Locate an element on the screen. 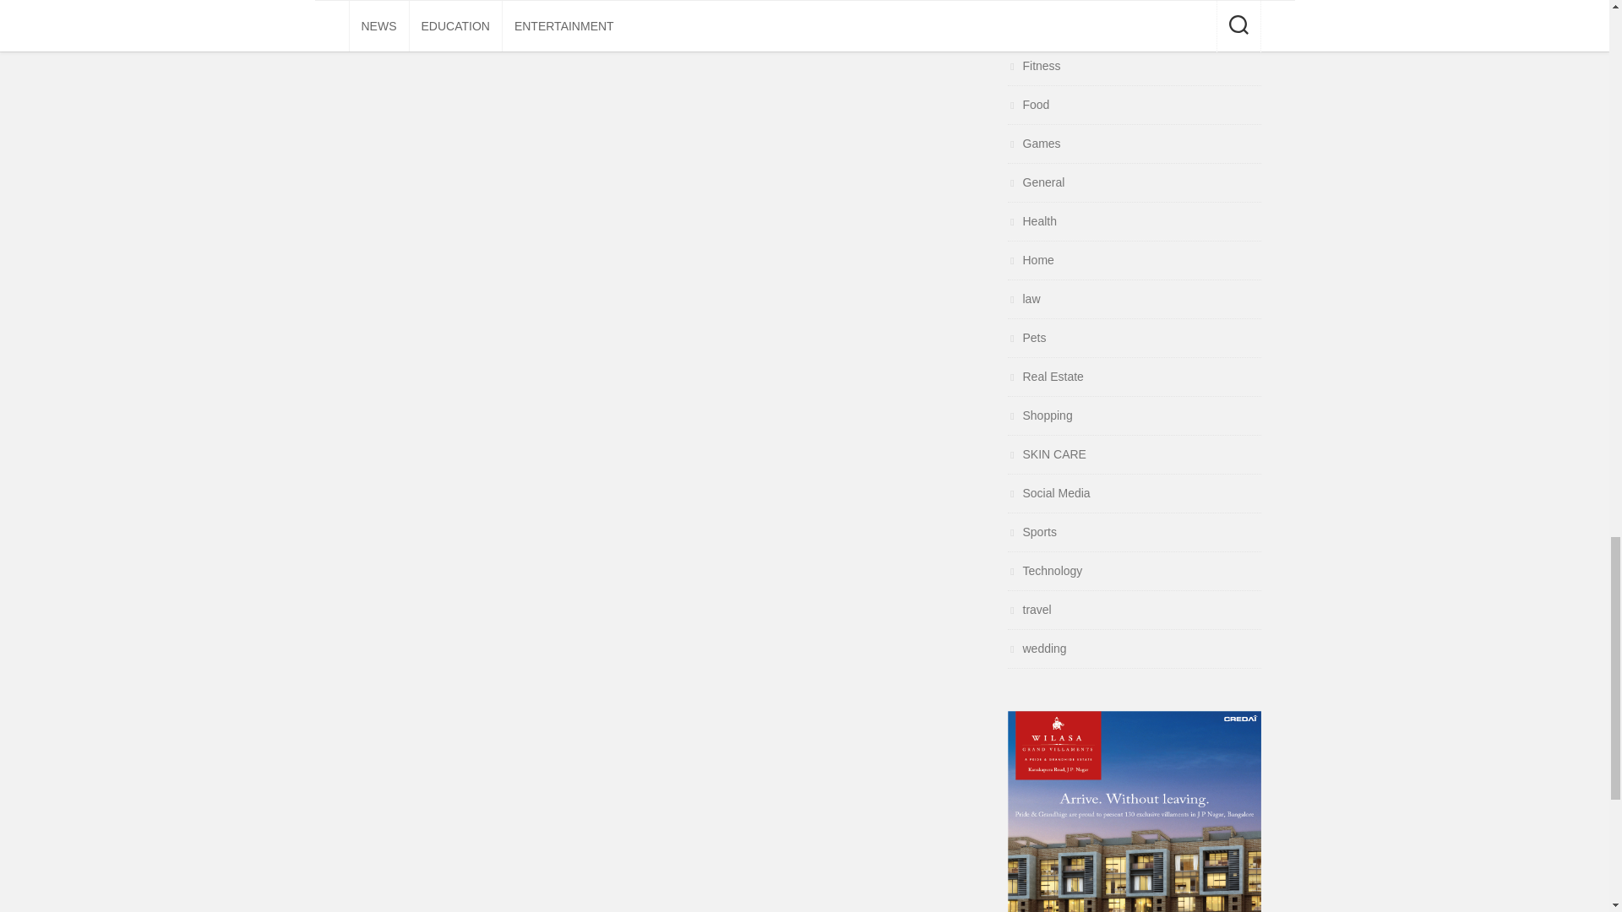 This screenshot has height=912, width=1622. Fitness is located at coordinates (1034, 66).